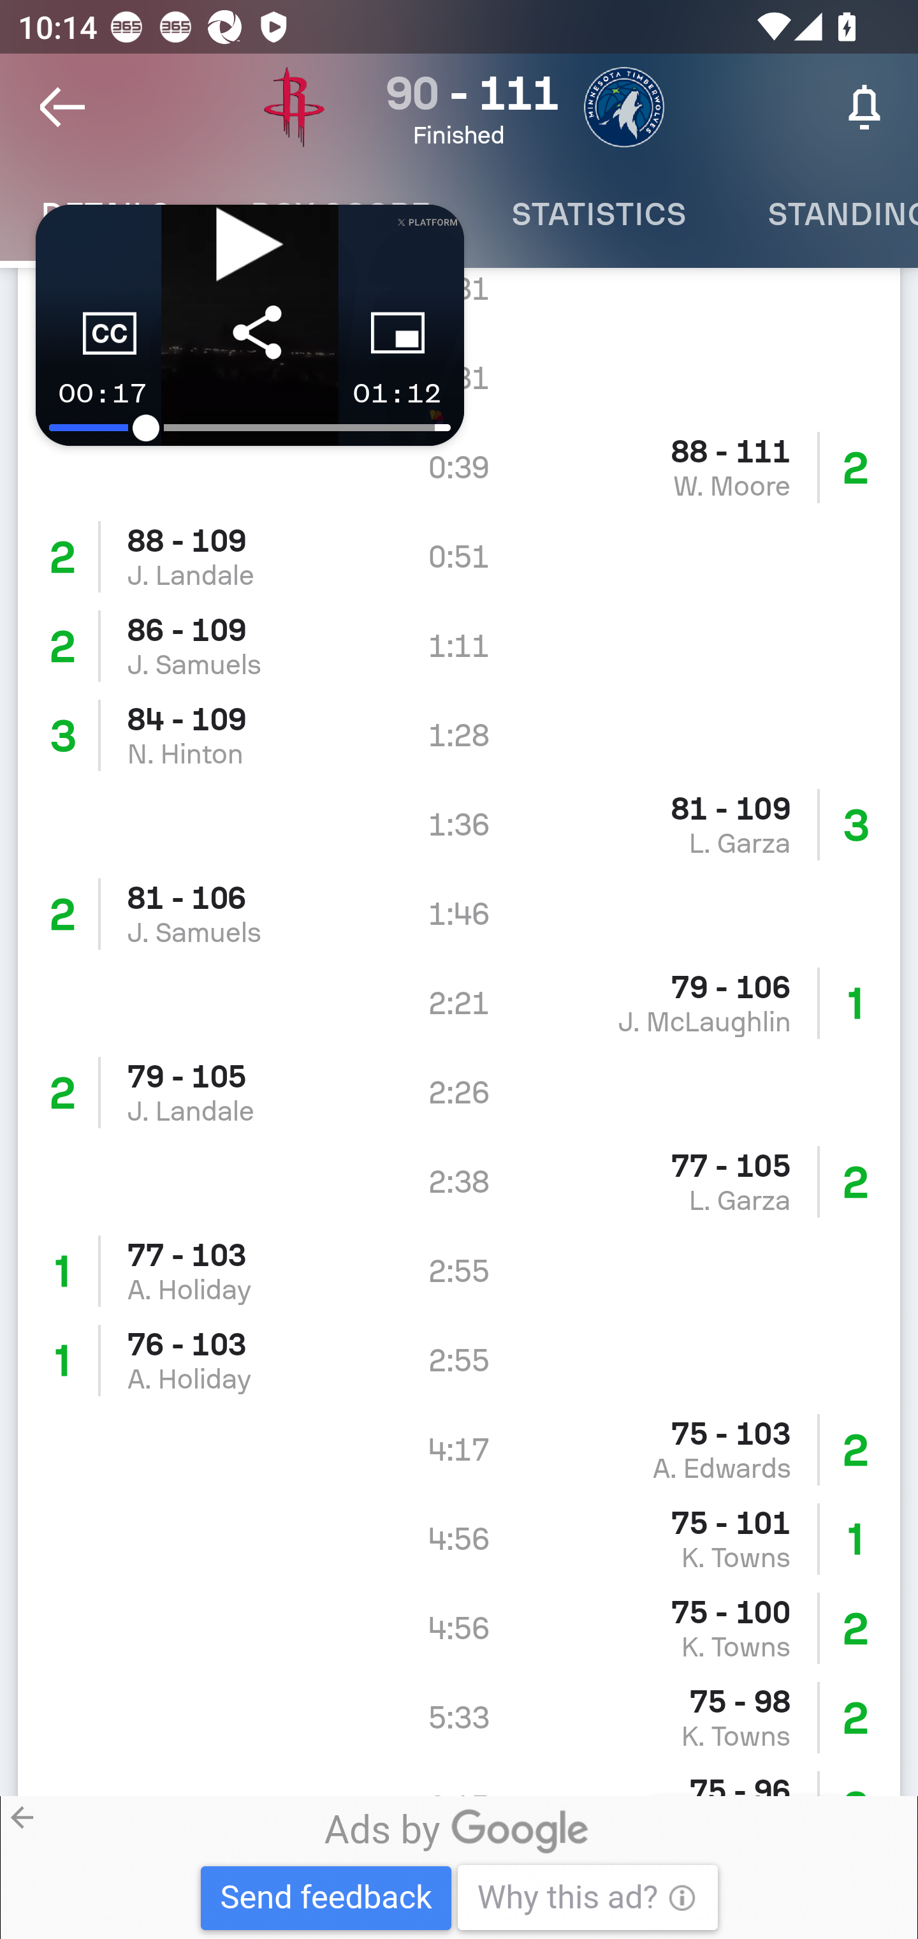  What do you see at coordinates (459, 824) in the screenshot?
I see `109  -  81 L. Garza 1:36` at bounding box center [459, 824].